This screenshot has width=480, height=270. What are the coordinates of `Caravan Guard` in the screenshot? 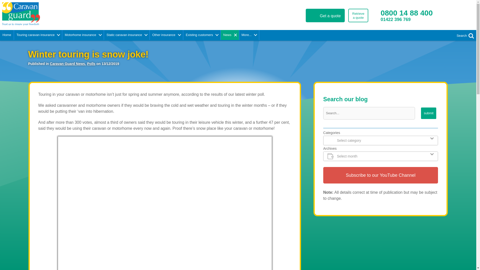 It's located at (73, 14).